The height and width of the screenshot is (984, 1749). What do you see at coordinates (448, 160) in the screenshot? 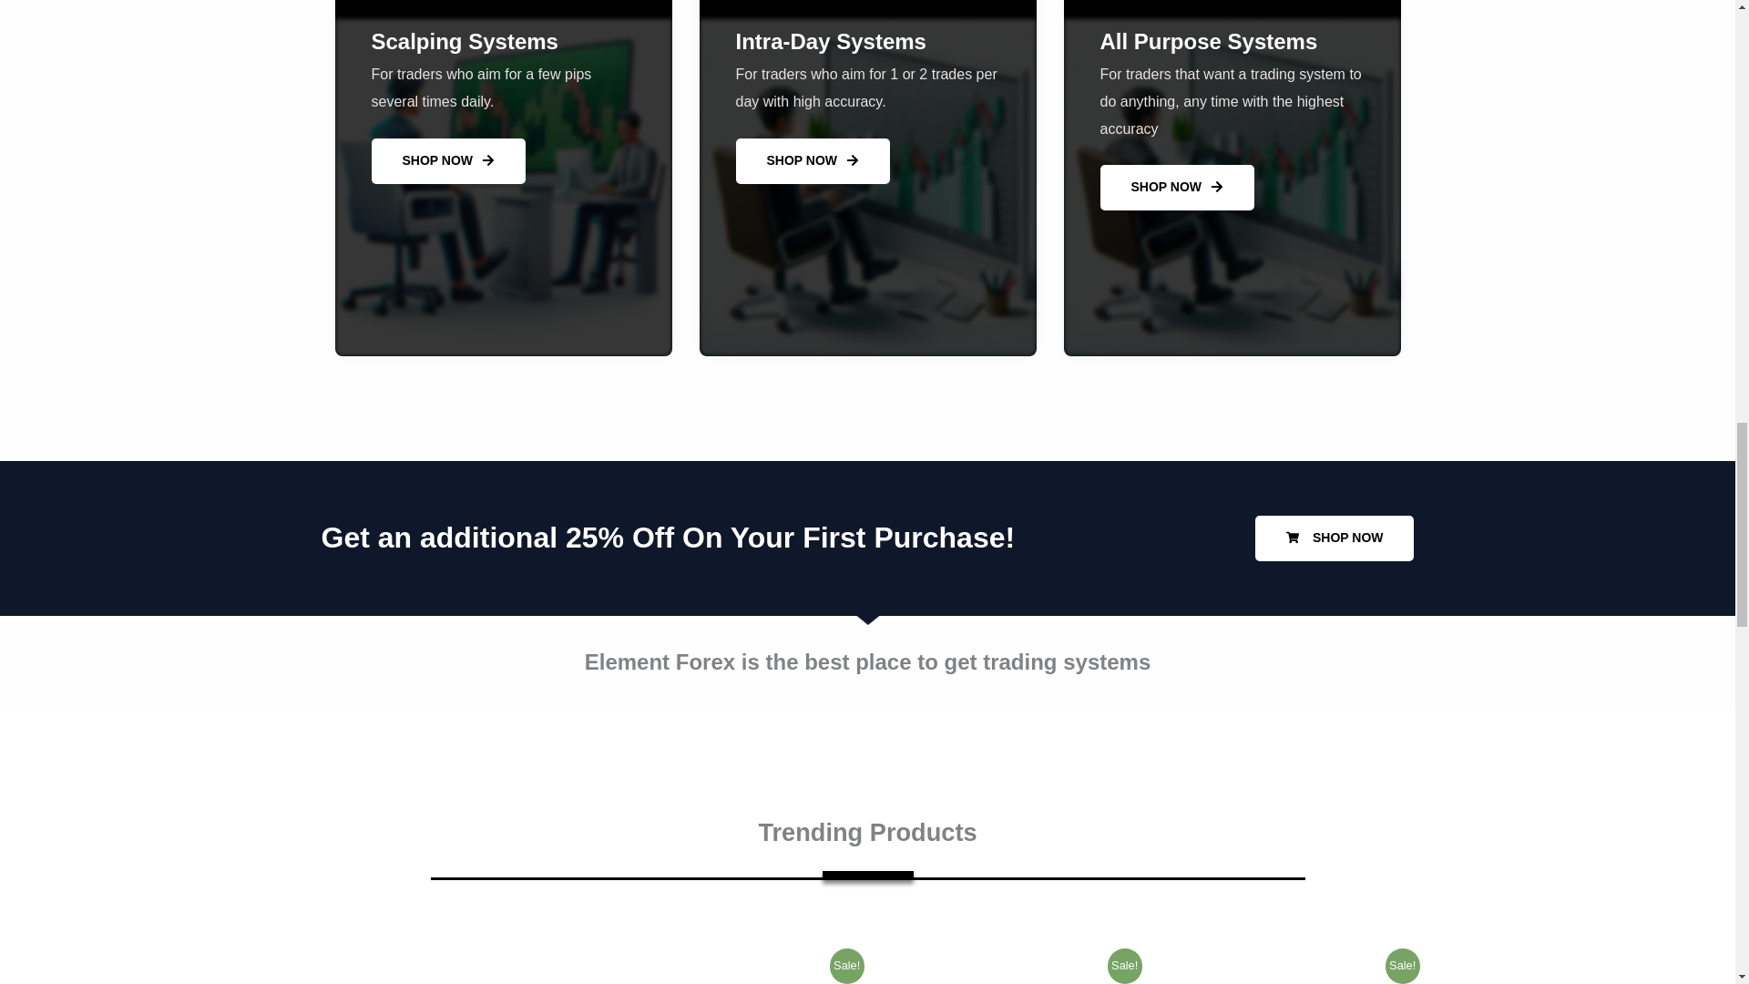
I see `SHOP NOW` at bounding box center [448, 160].